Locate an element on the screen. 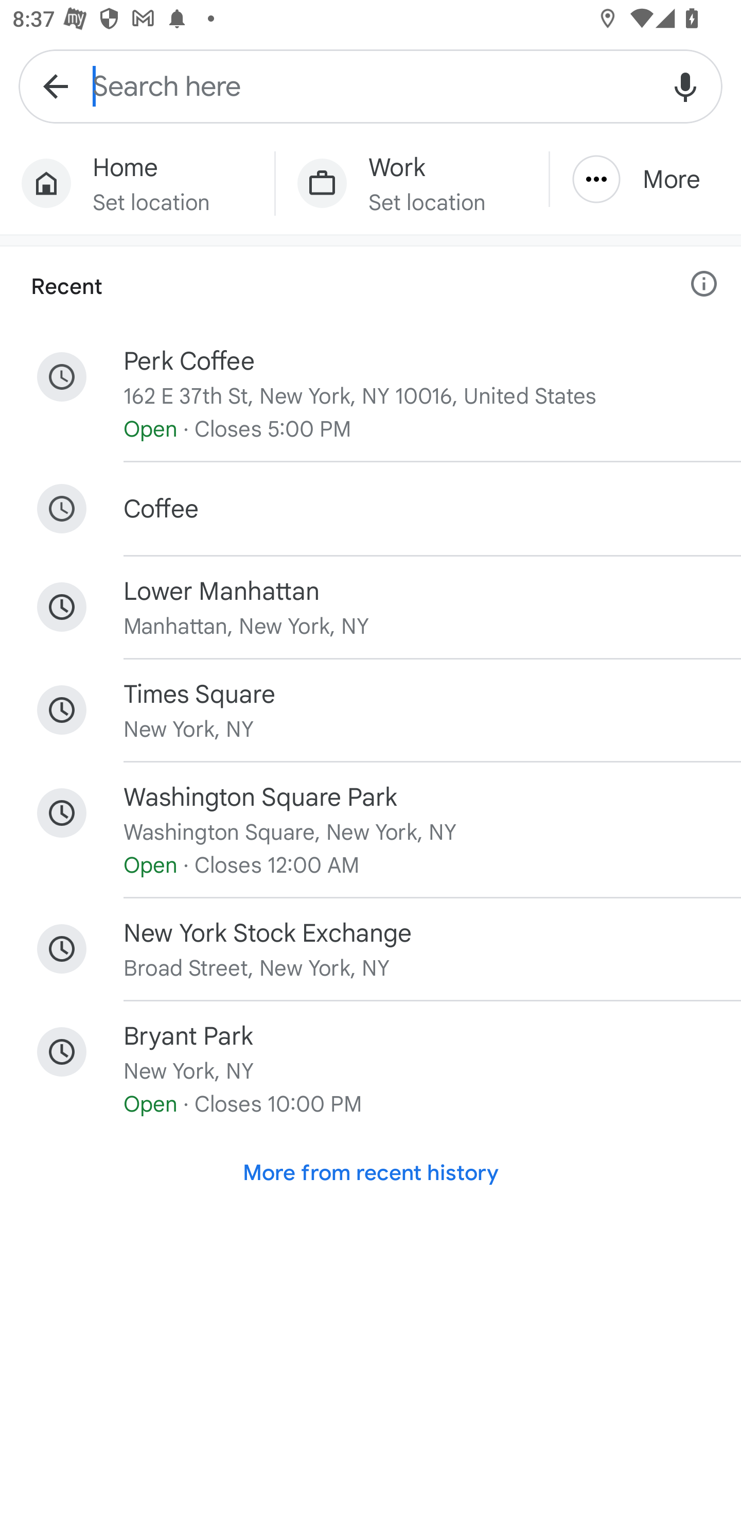 The image size is (741, 1524). Search here is located at coordinates (370, 85).